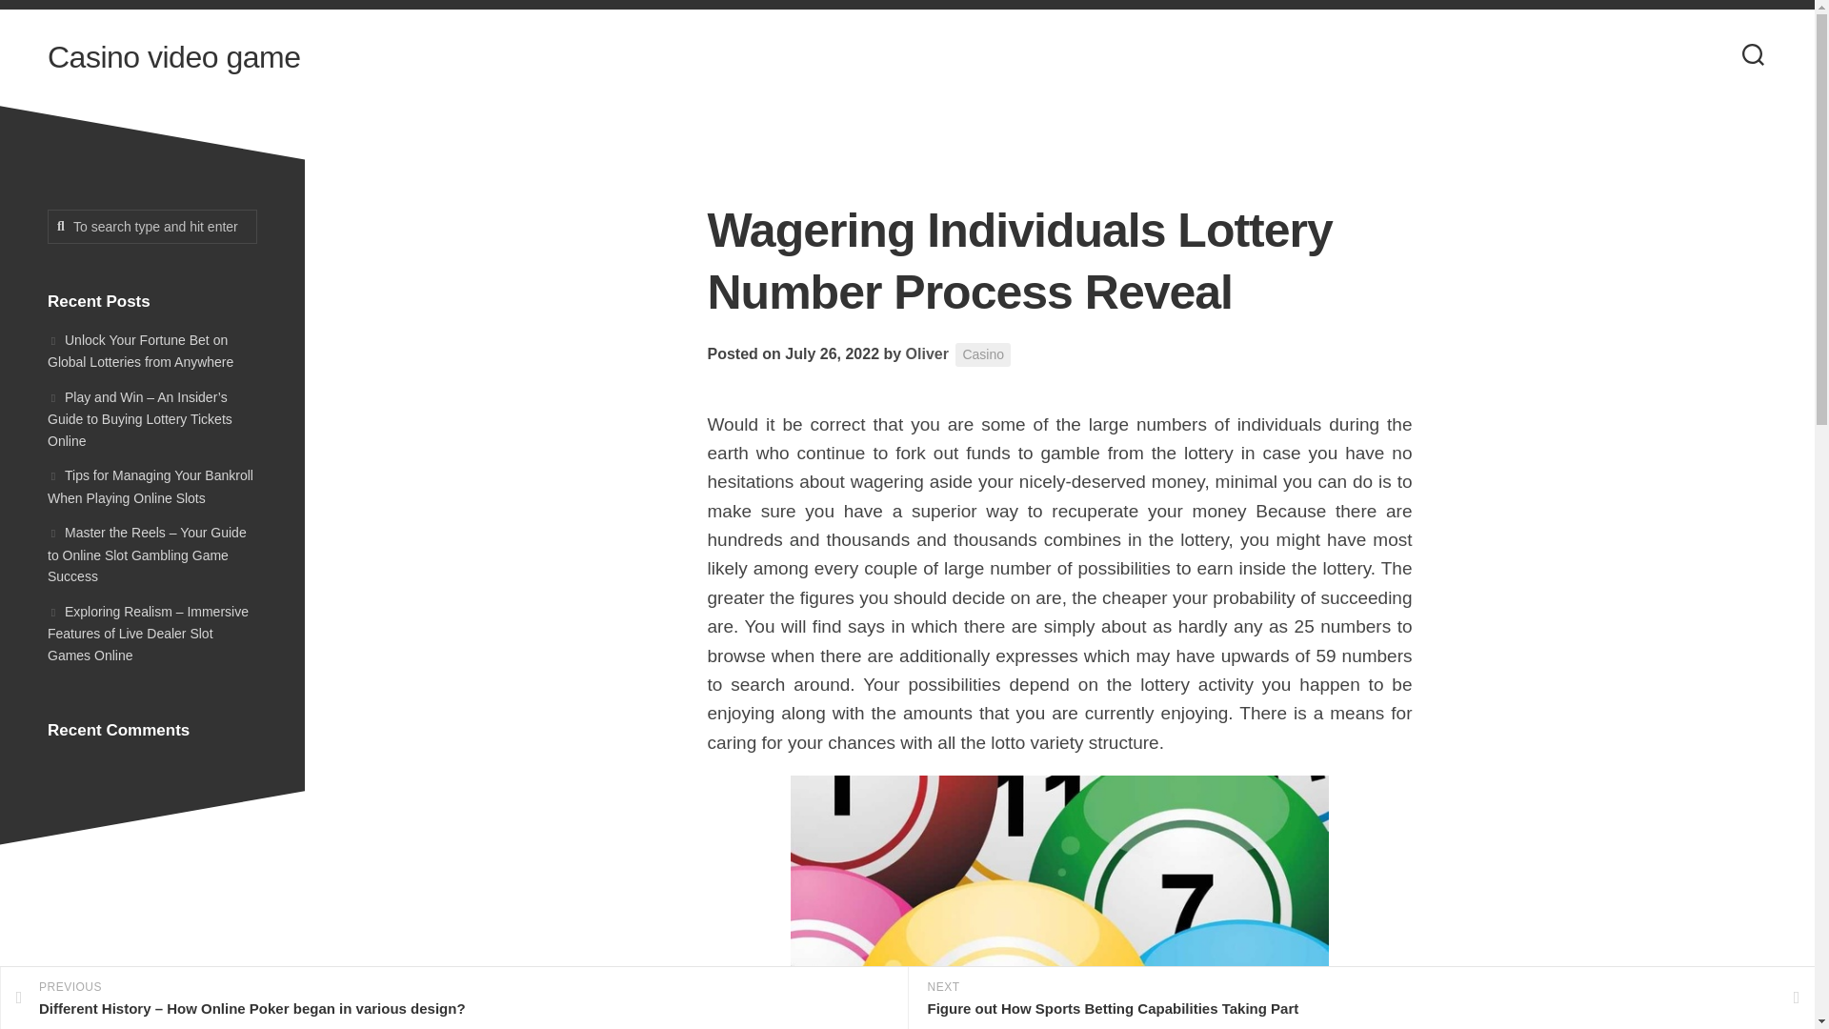 The height and width of the screenshot is (1029, 1829). Describe the element at coordinates (173, 57) in the screenshot. I see `Casino video game` at that location.